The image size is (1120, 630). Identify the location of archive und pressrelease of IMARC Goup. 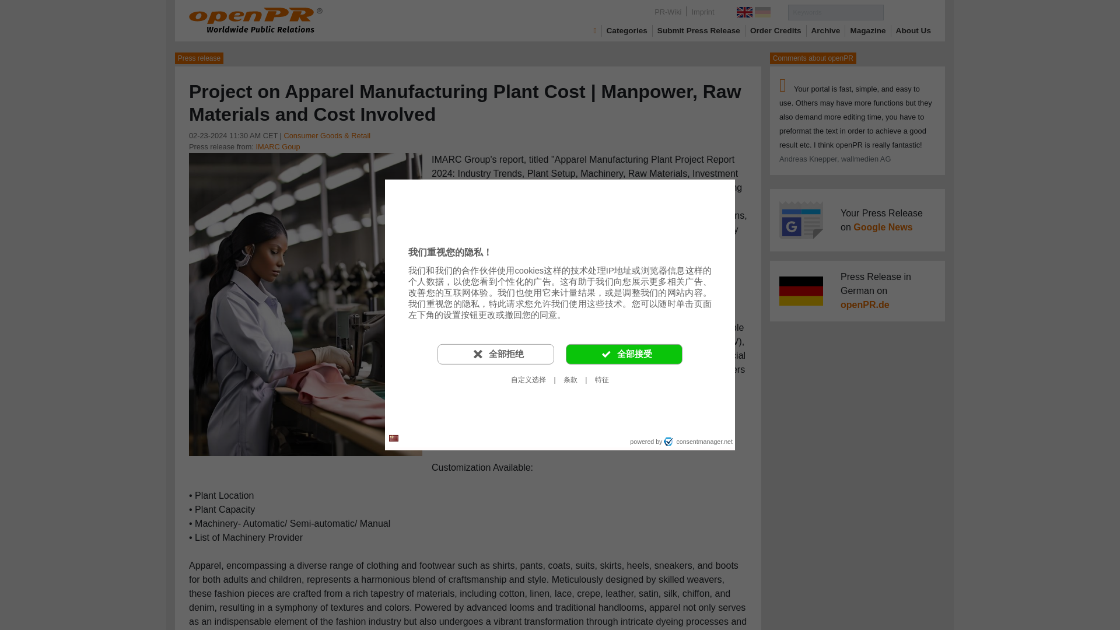
(278, 147).